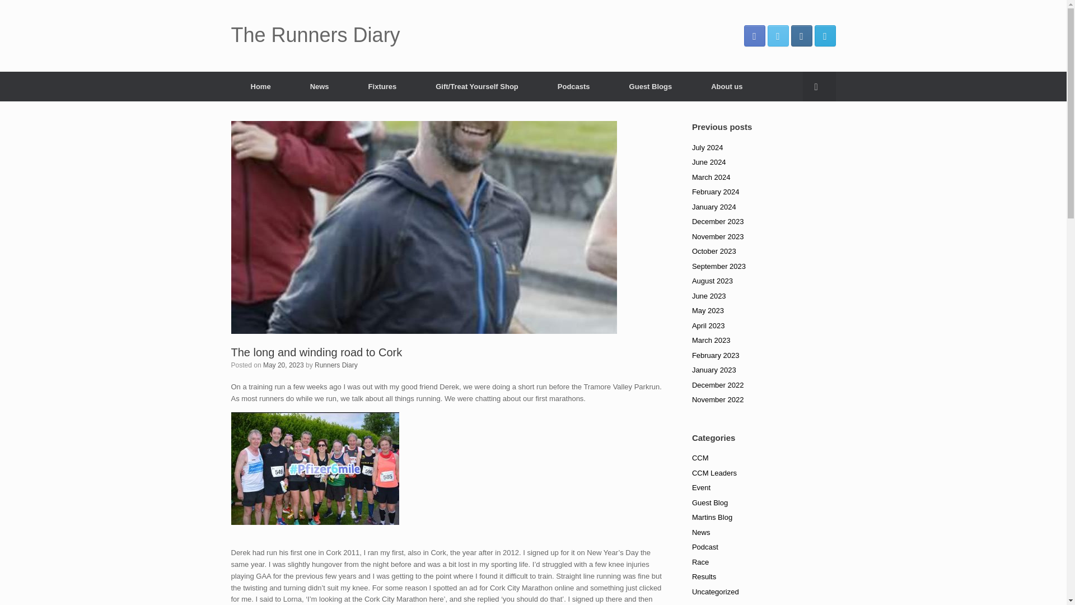 The height and width of the screenshot is (605, 1075). Describe the element at coordinates (382, 86) in the screenshot. I see `Fixtures` at that location.